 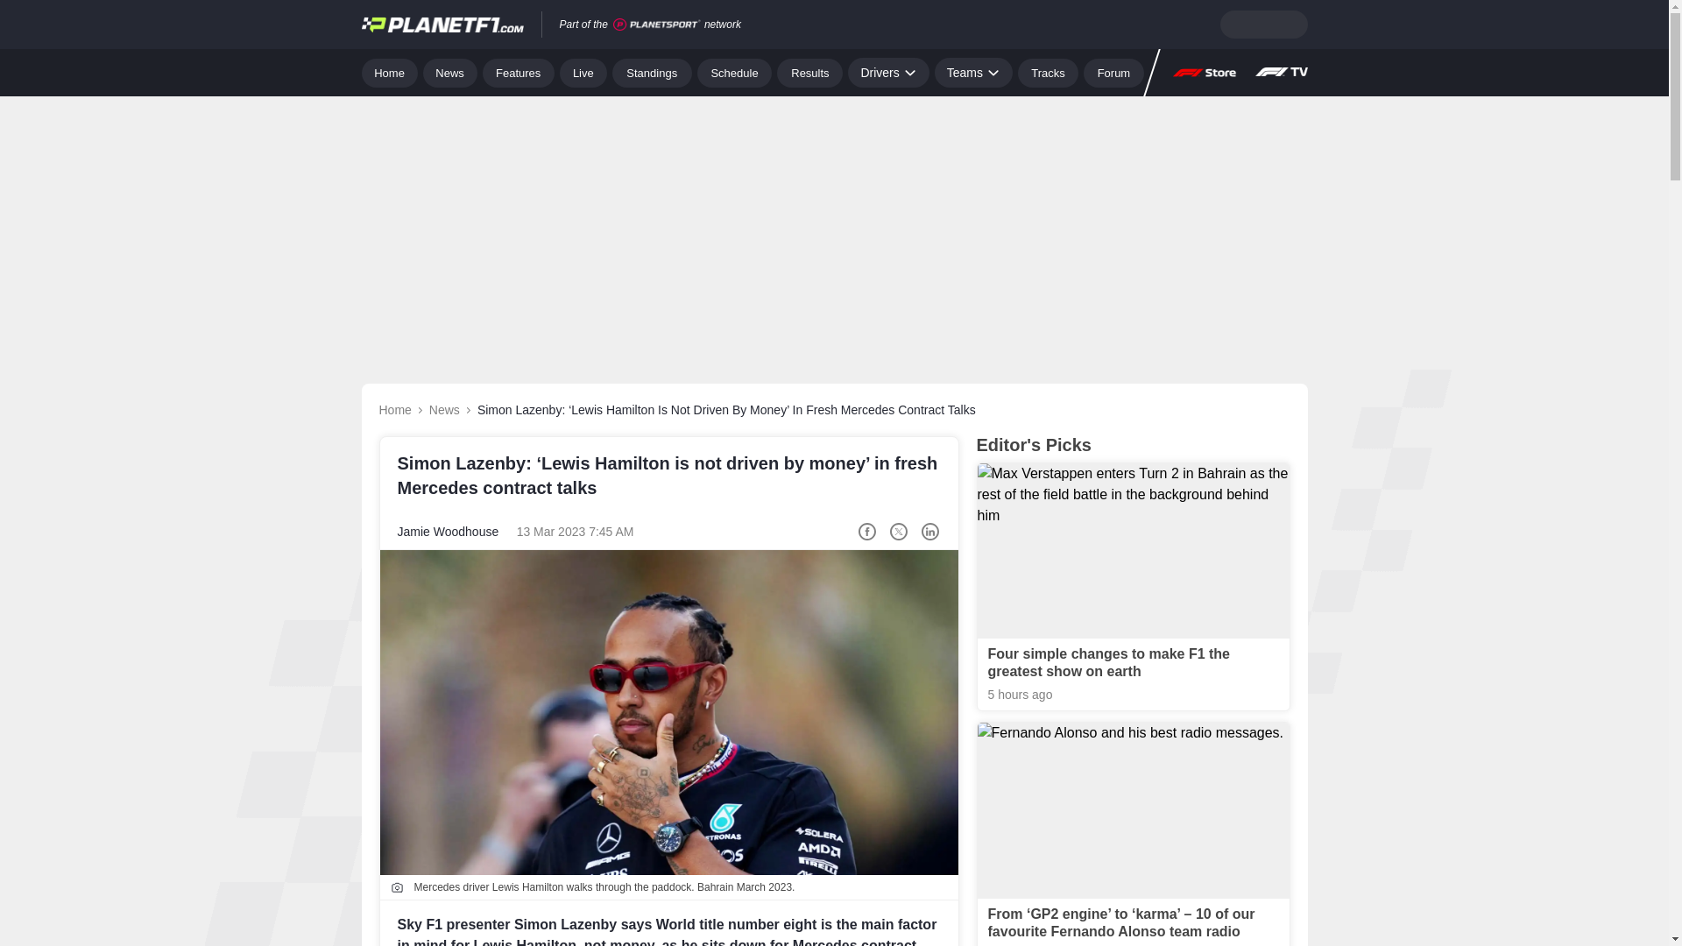 I want to click on News, so click(x=450, y=72).